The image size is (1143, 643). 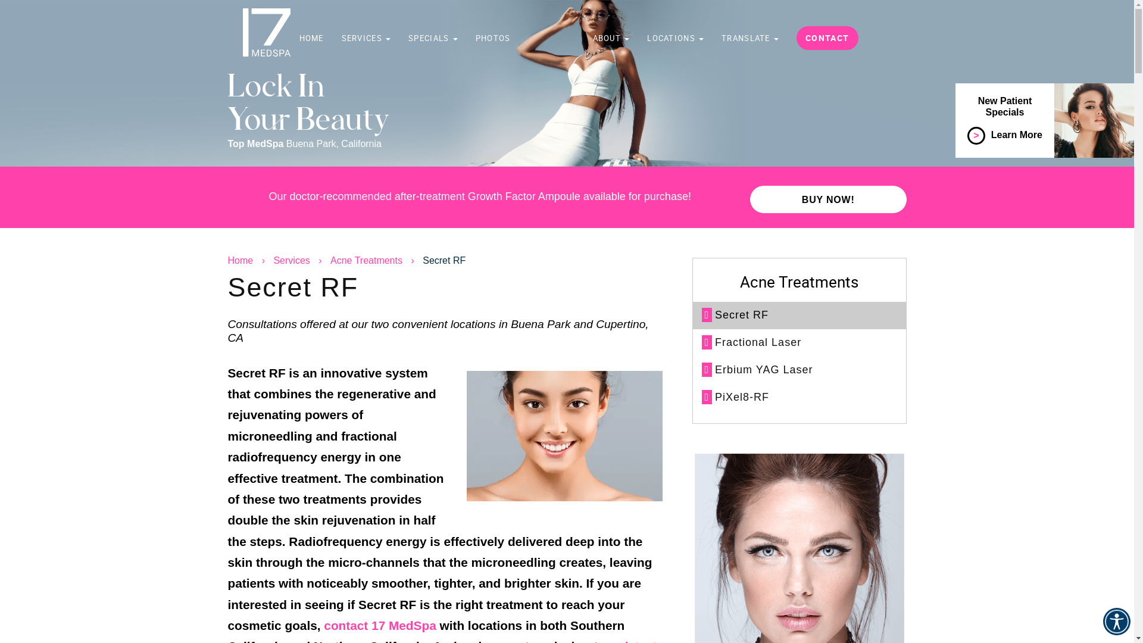 What do you see at coordinates (611, 38) in the screenshot?
I see `ABOUT` at bounding box center [611, 38].